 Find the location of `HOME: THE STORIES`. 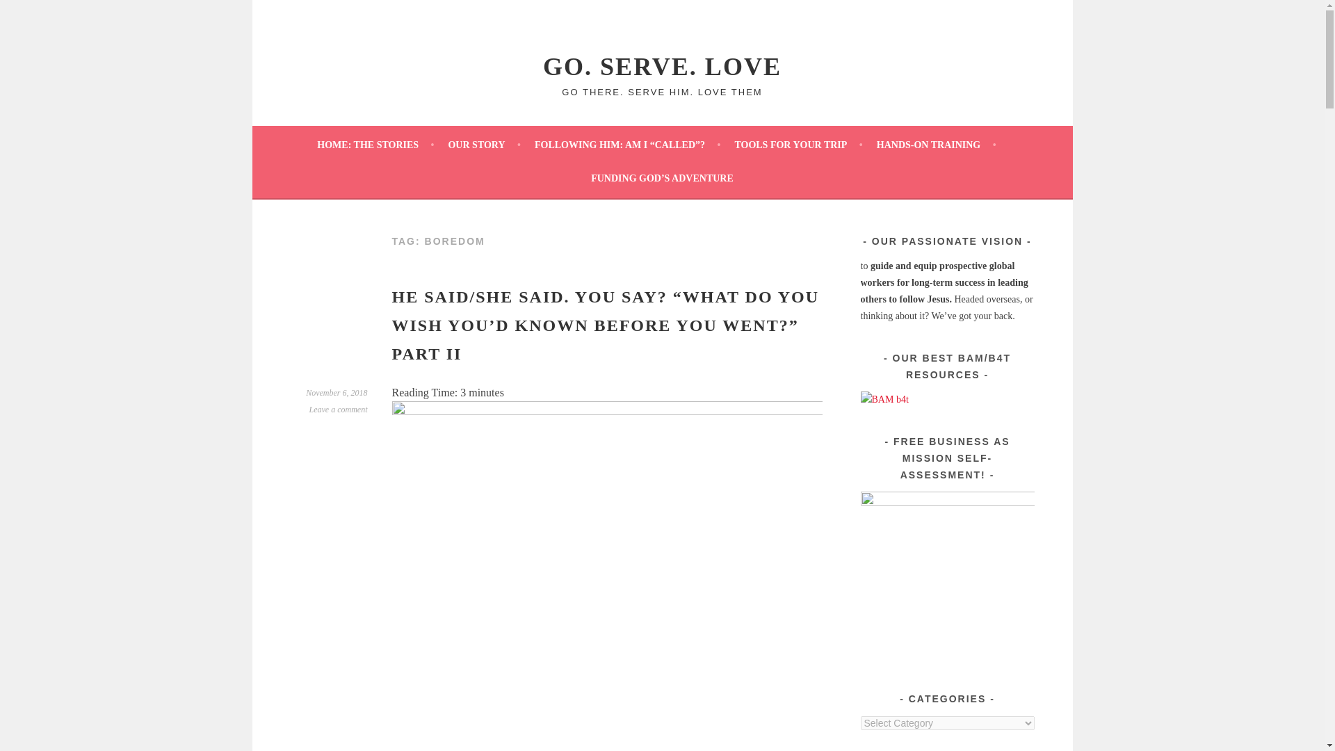

HOME: THE STORIES is located at coordinates (375, 145).